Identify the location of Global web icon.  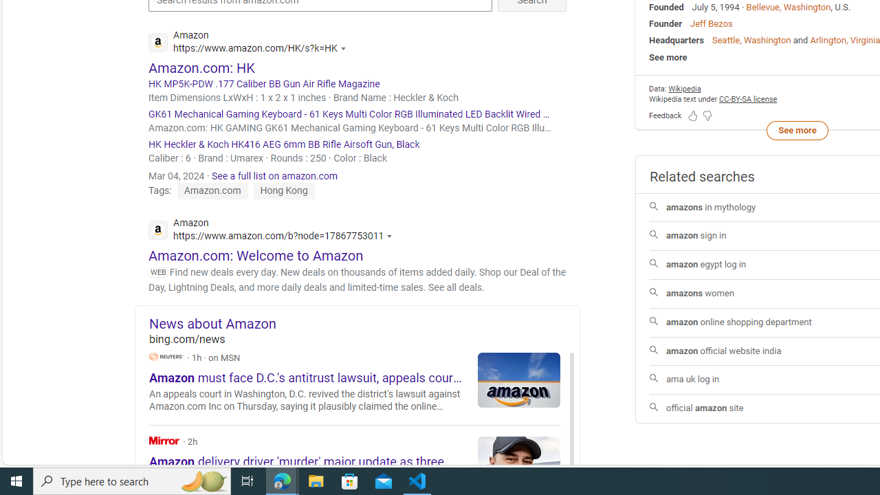
(158, 230).